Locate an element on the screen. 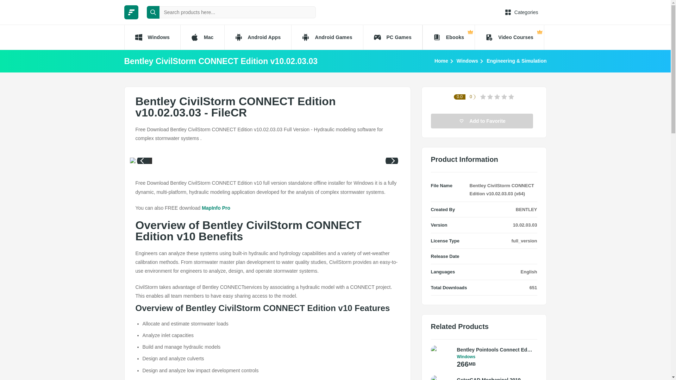  Windows is located at coordinates (151, 37).